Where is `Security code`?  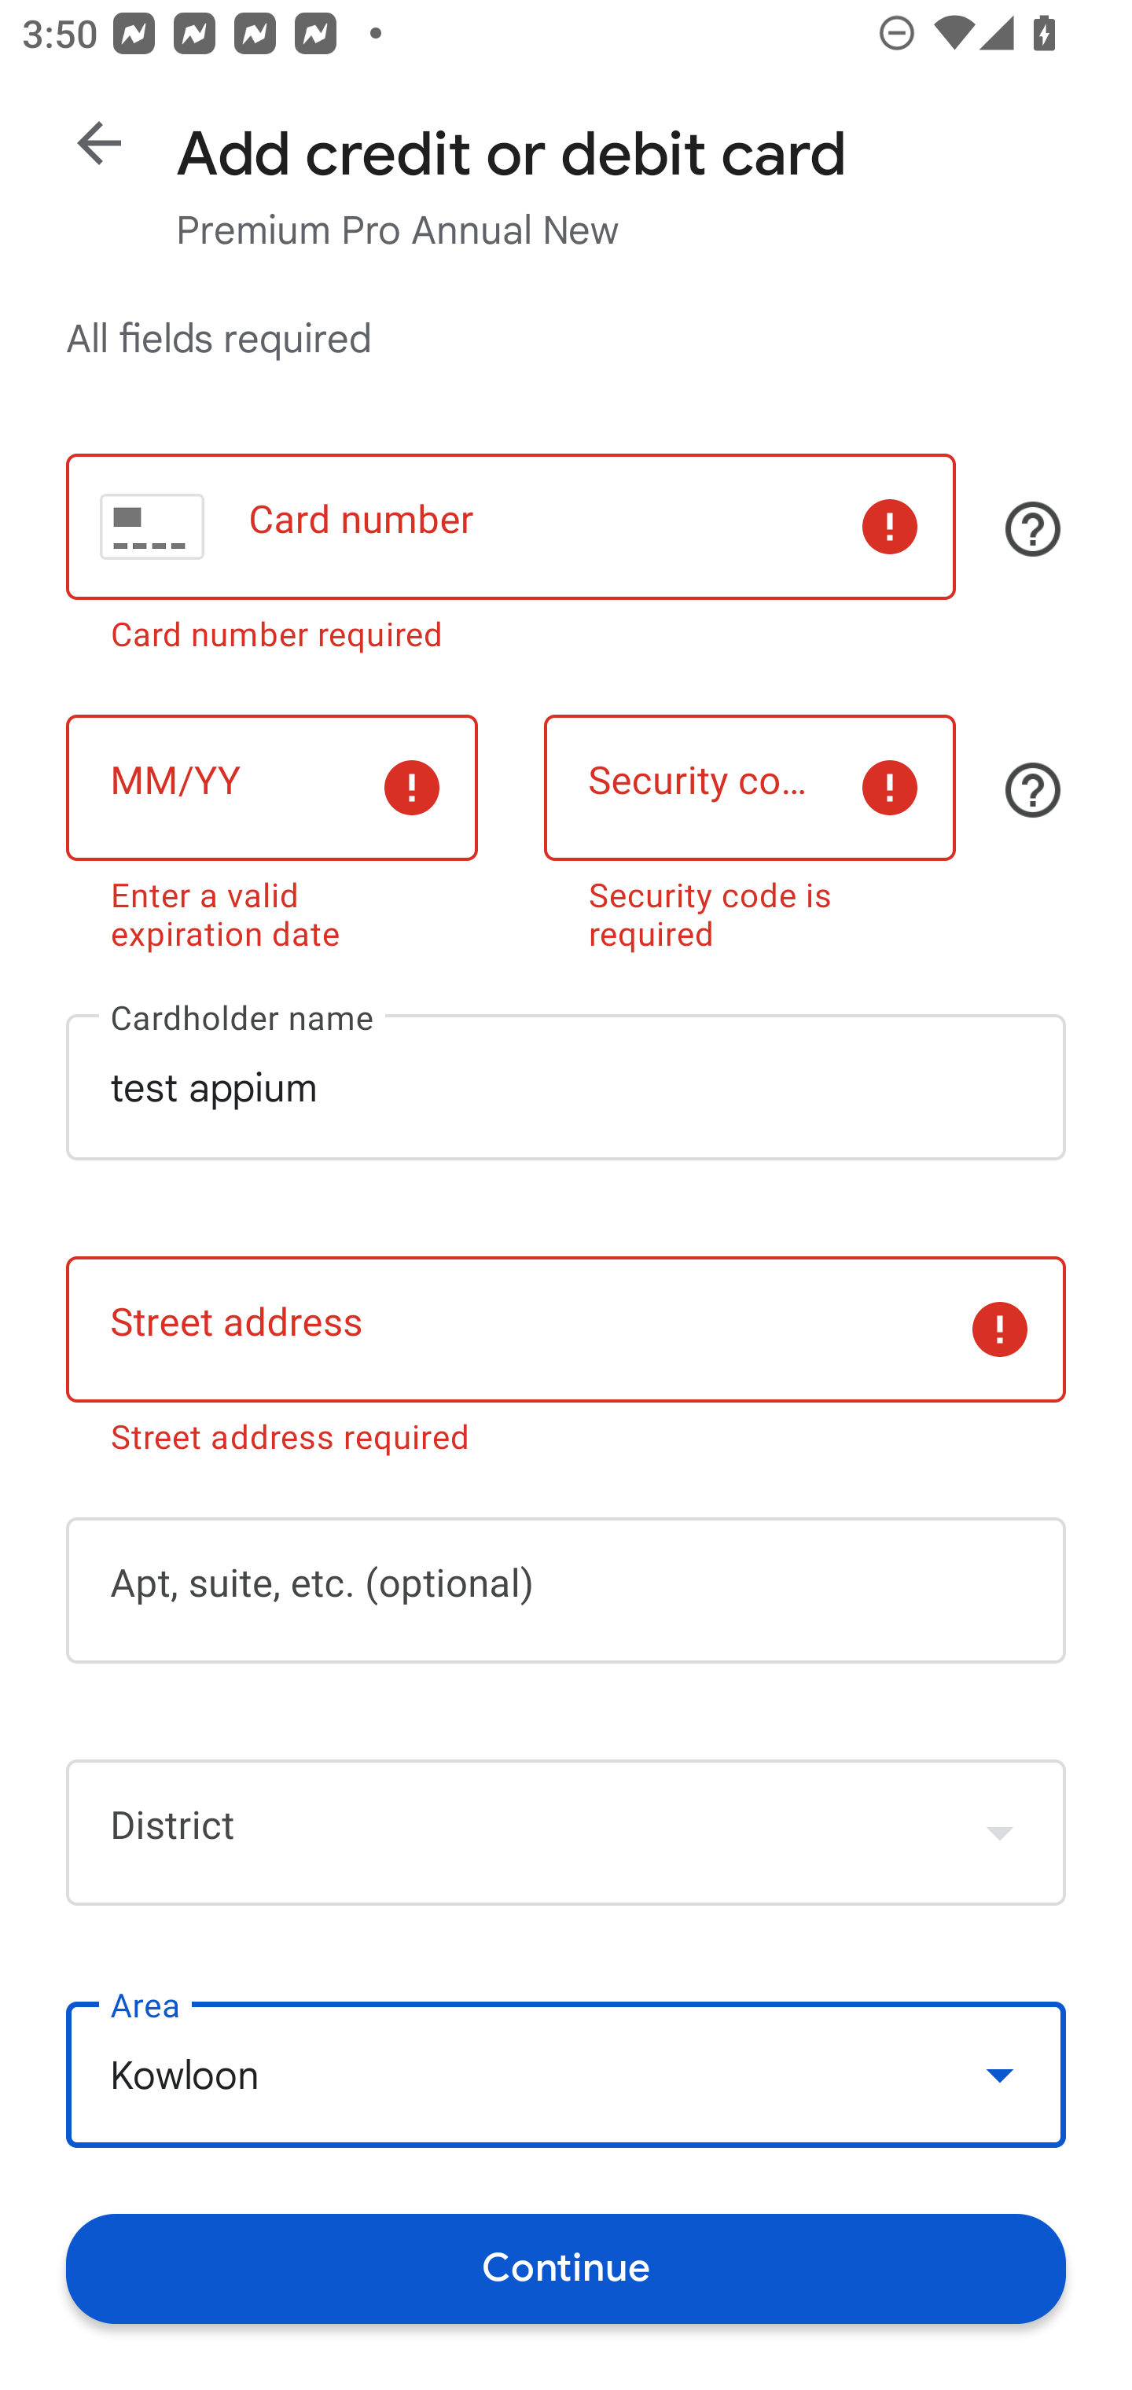 Security code is located at coordinates (750, 787).